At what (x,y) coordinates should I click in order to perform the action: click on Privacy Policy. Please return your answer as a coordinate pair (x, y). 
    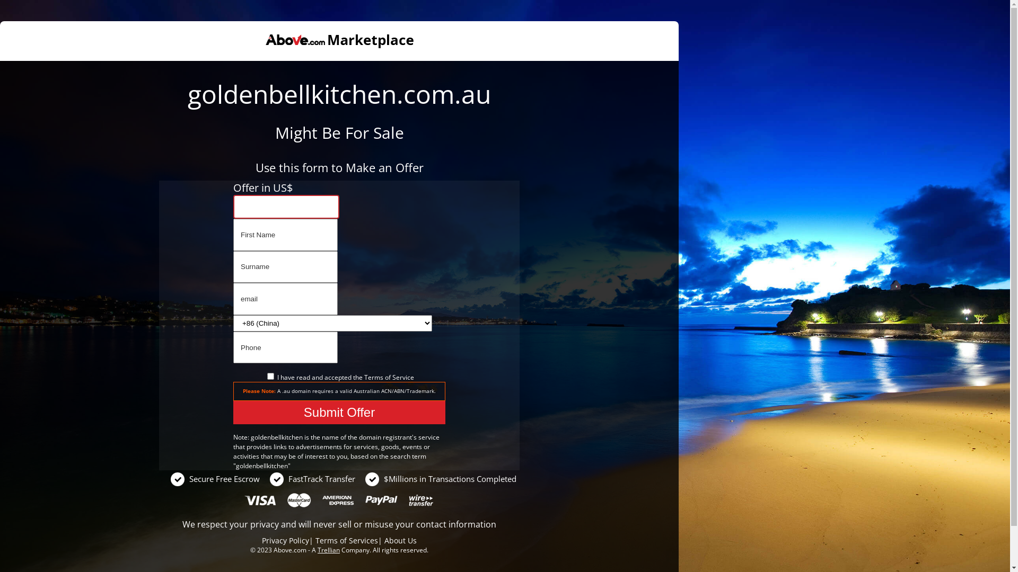
    Looking at the image, I should click on (285, 540).